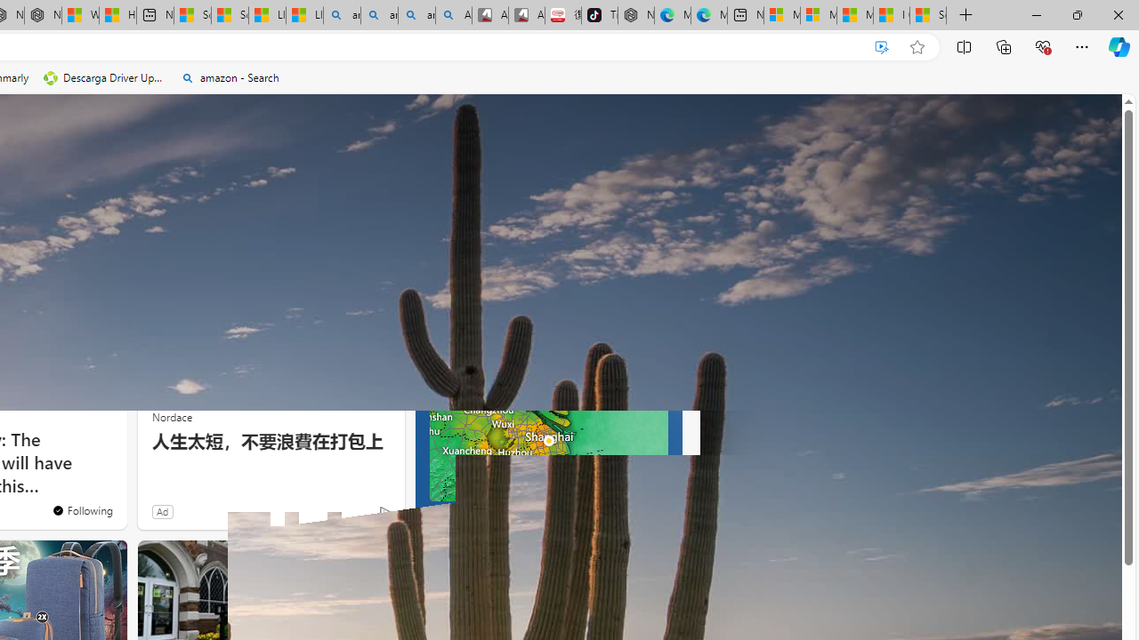 The image size is (1139, 640). Describe the element at coordinates (854, 16) in the screenshot. I see `Microsoft Start` at that location.